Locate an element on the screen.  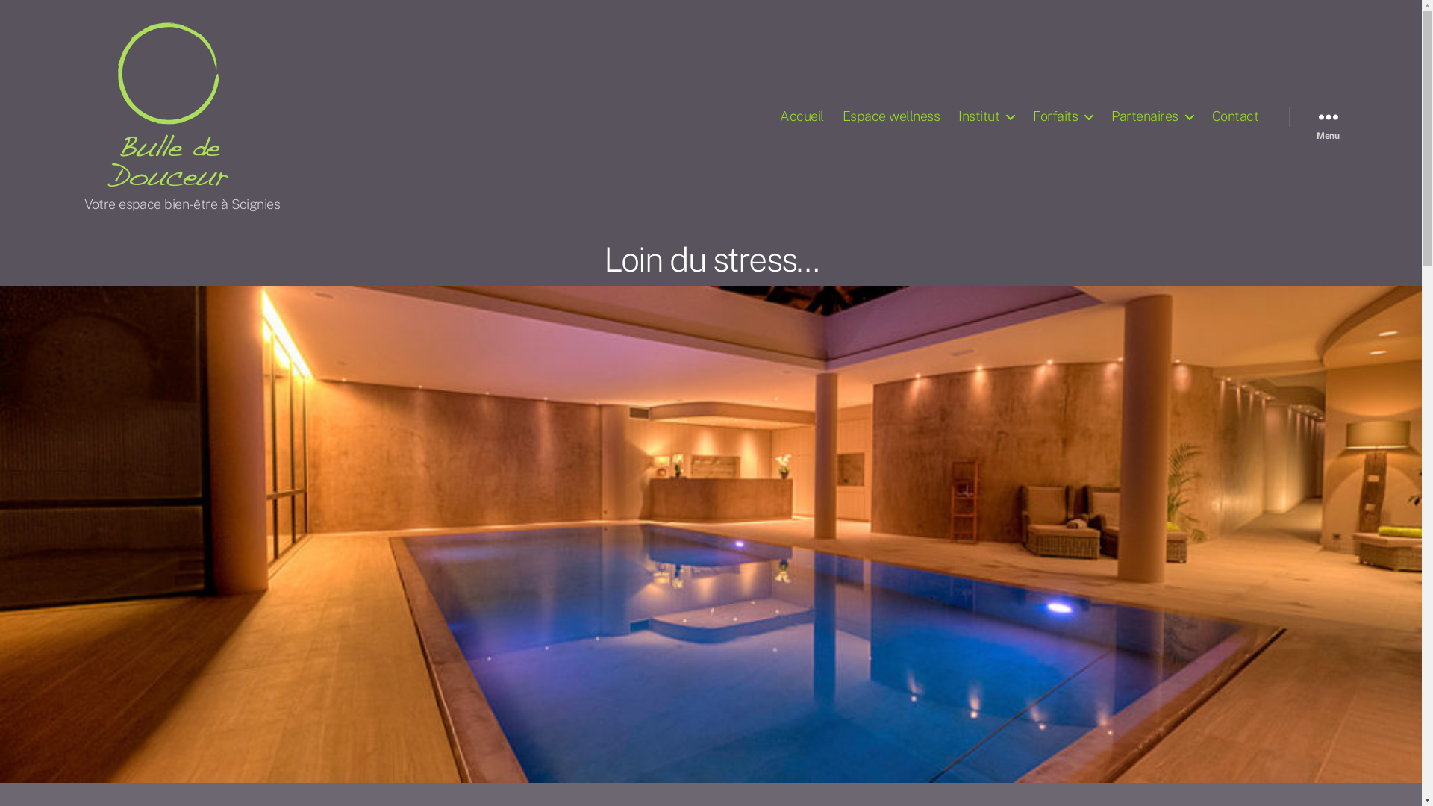
Partenaires is located at coordinates (1152, 116).